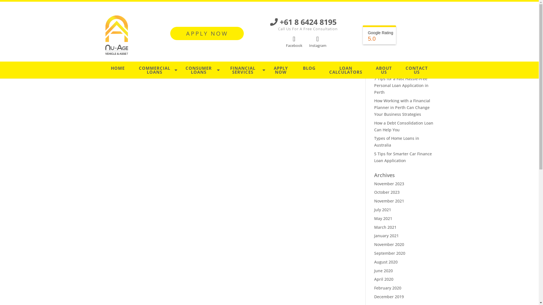  Describe the element at coordinates (397, 142) in the screenshot. I see `Types of Home Loans in Australia` at that location.